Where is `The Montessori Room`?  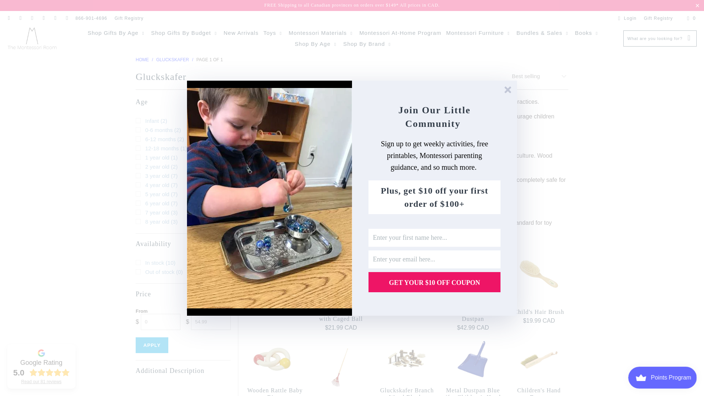
The Montessori Room is located at coordinates (142, 59).